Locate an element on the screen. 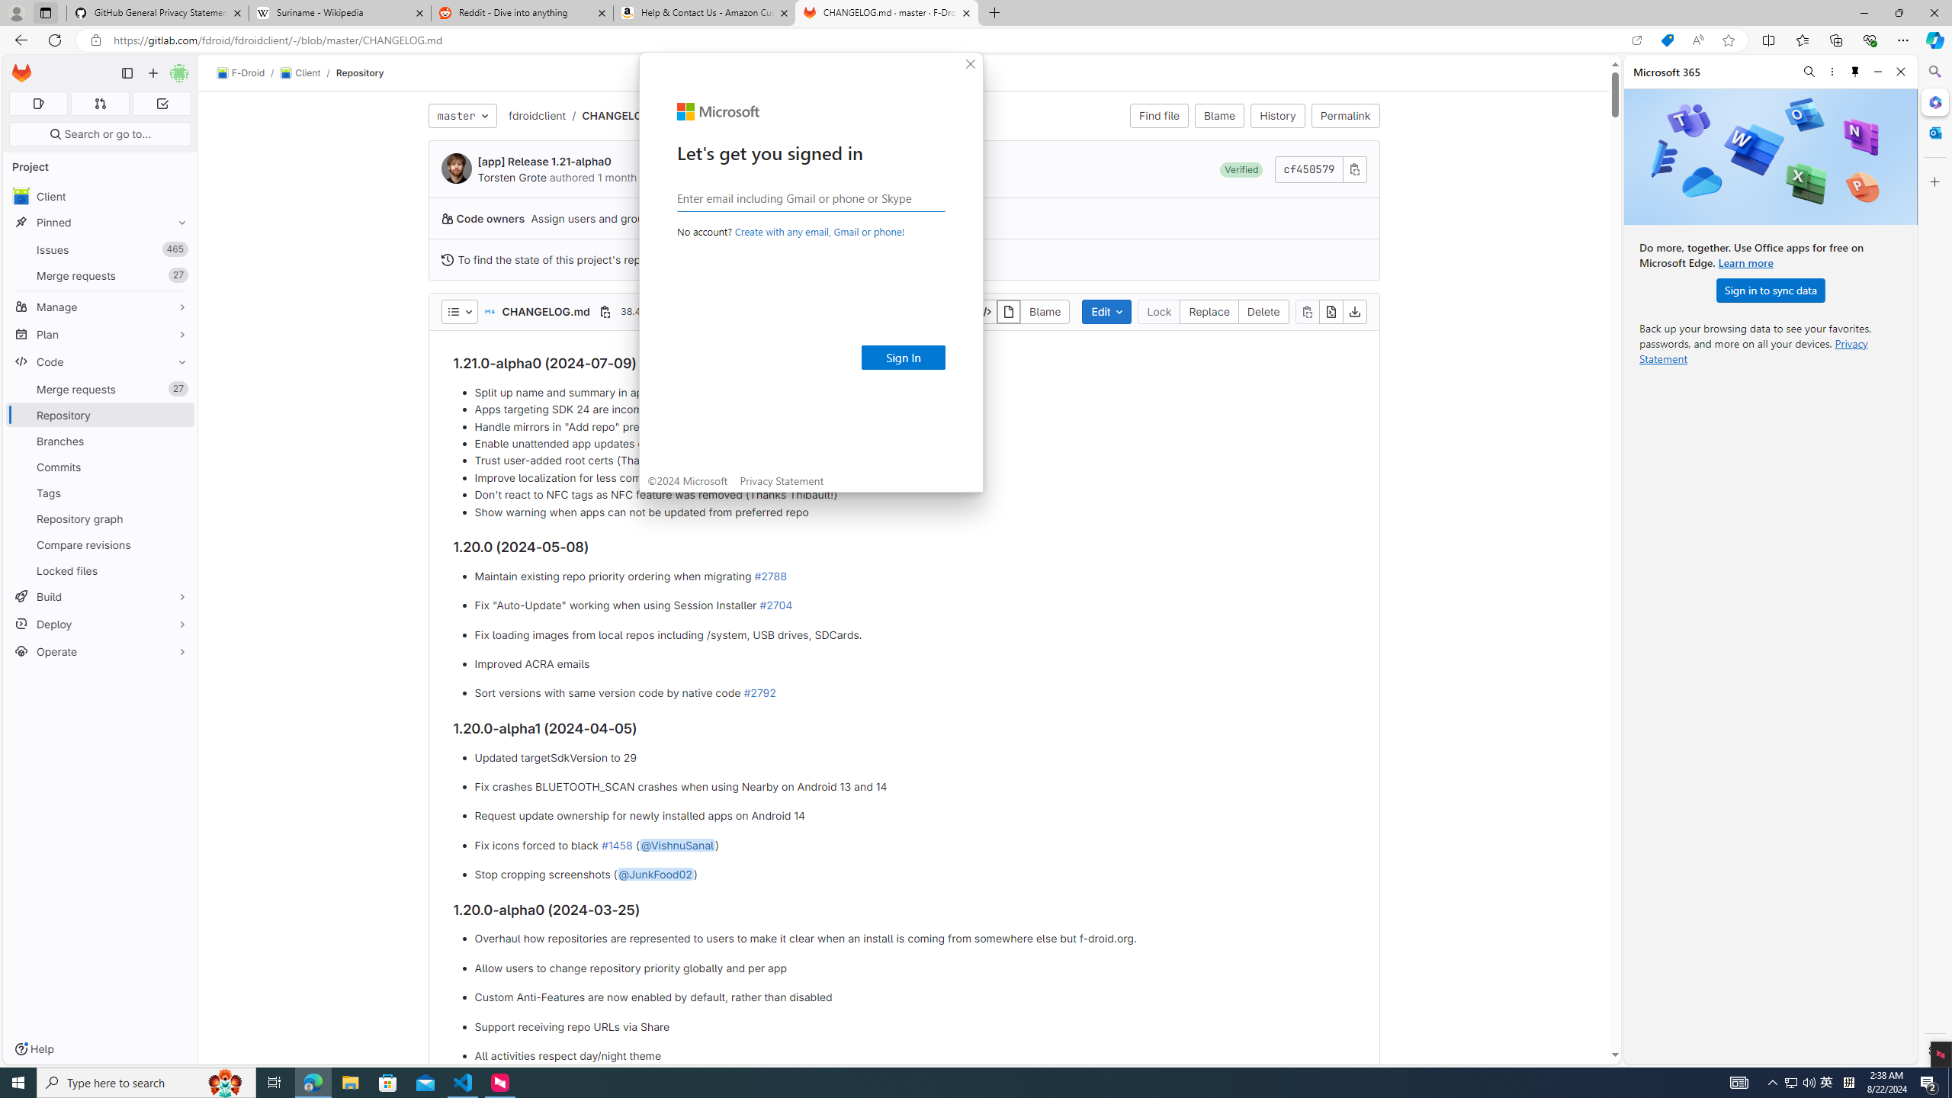 The height and width of the screenshot is (1098, 1952). Plan is located at coordinates (101, 334).